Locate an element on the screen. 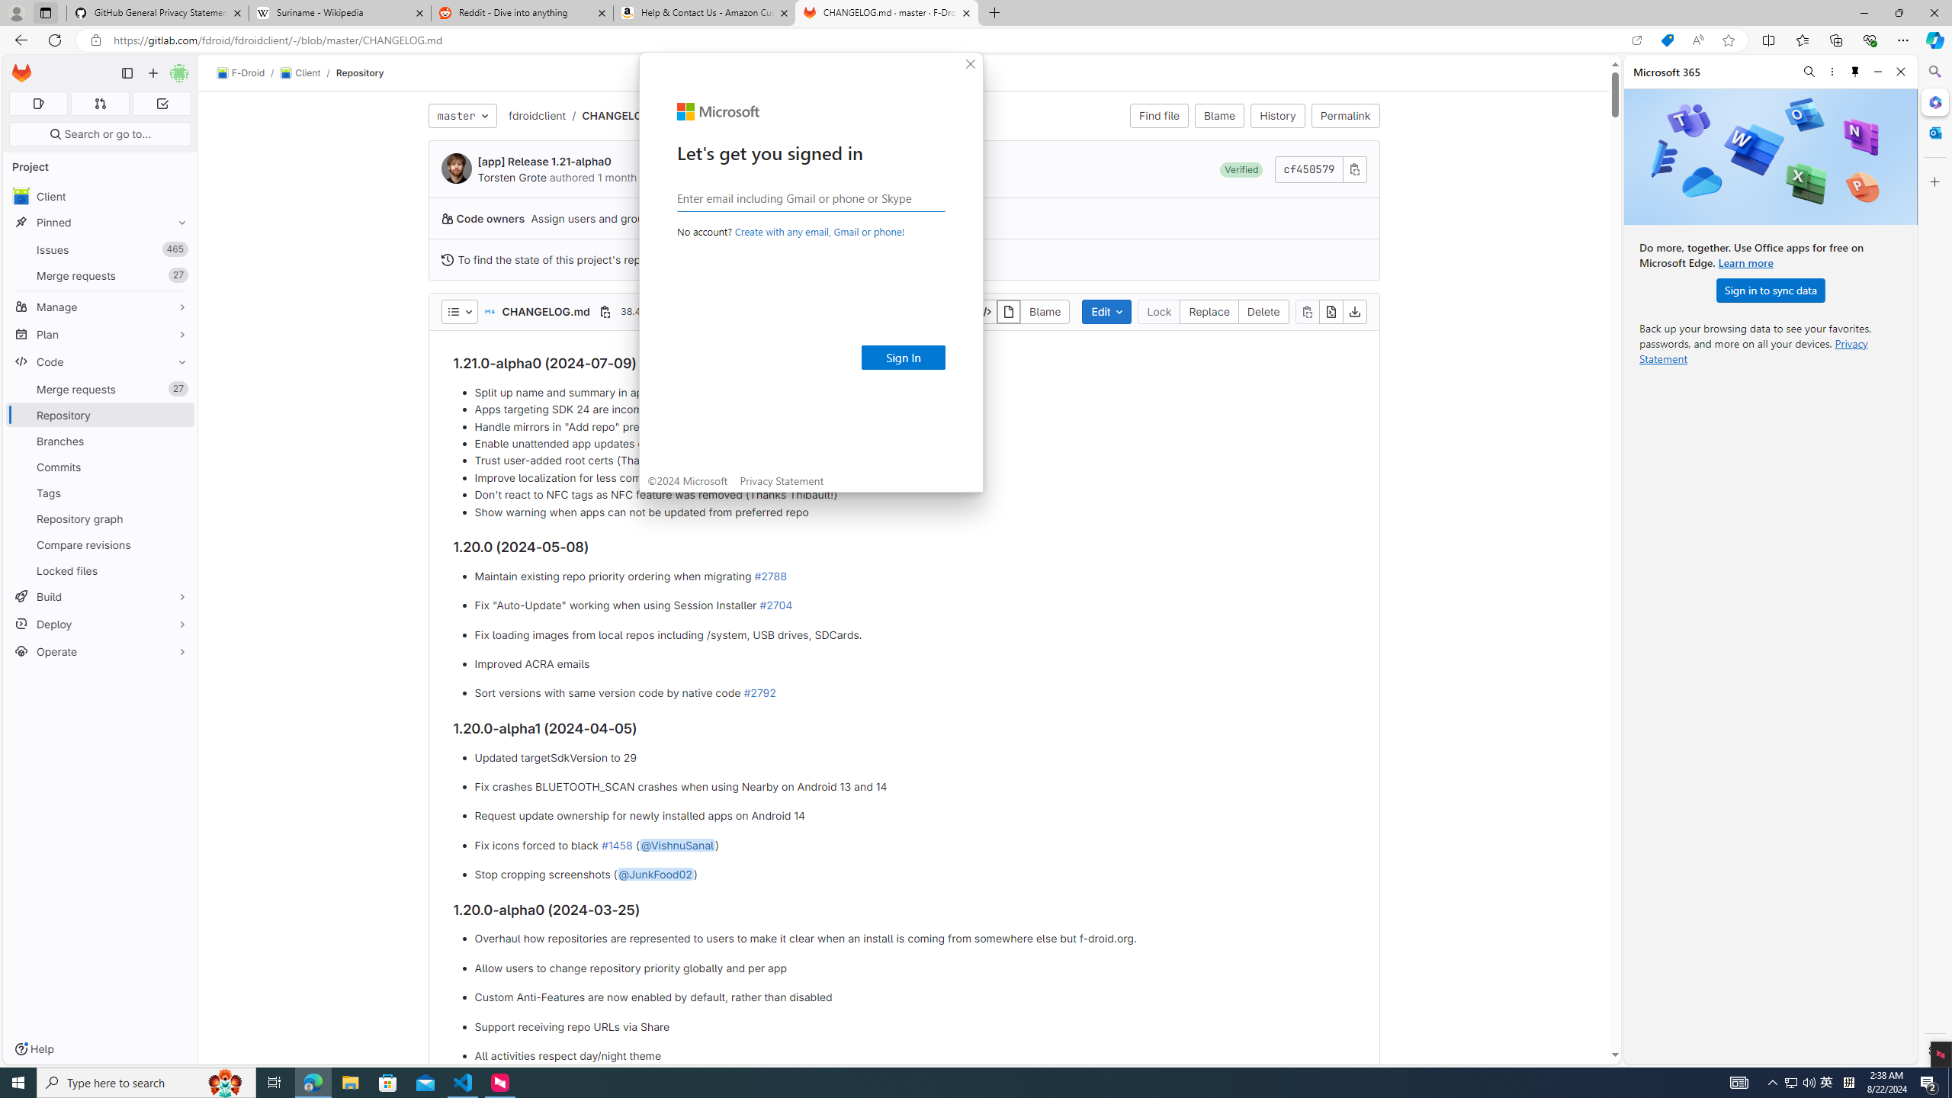 The height and width of the screenshot is (1098, 1952). Plan is located at coordinates (101, 334).